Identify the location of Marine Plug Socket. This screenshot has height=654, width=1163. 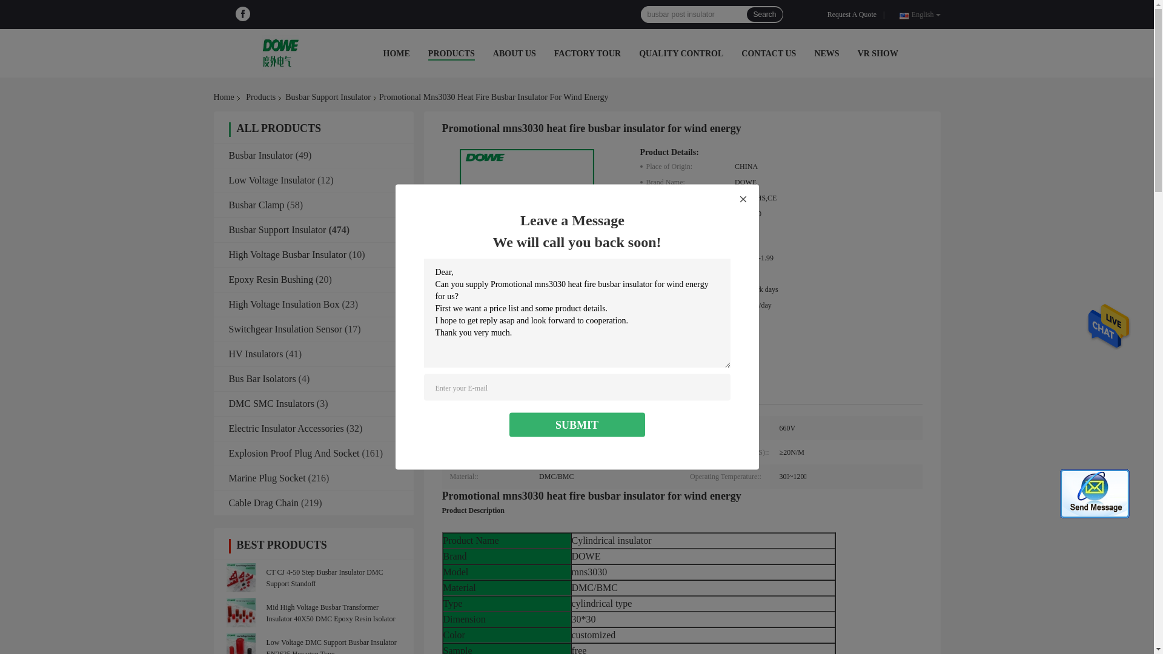
(267, 478).